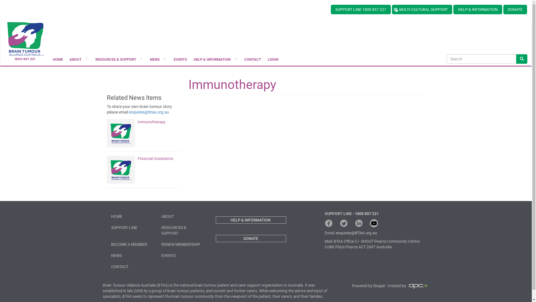 The width and height of the screenshot is (536, 302). Describe the element at coordinates (143, 159) in the screenshot. I see `Financial Assistance` at that location.